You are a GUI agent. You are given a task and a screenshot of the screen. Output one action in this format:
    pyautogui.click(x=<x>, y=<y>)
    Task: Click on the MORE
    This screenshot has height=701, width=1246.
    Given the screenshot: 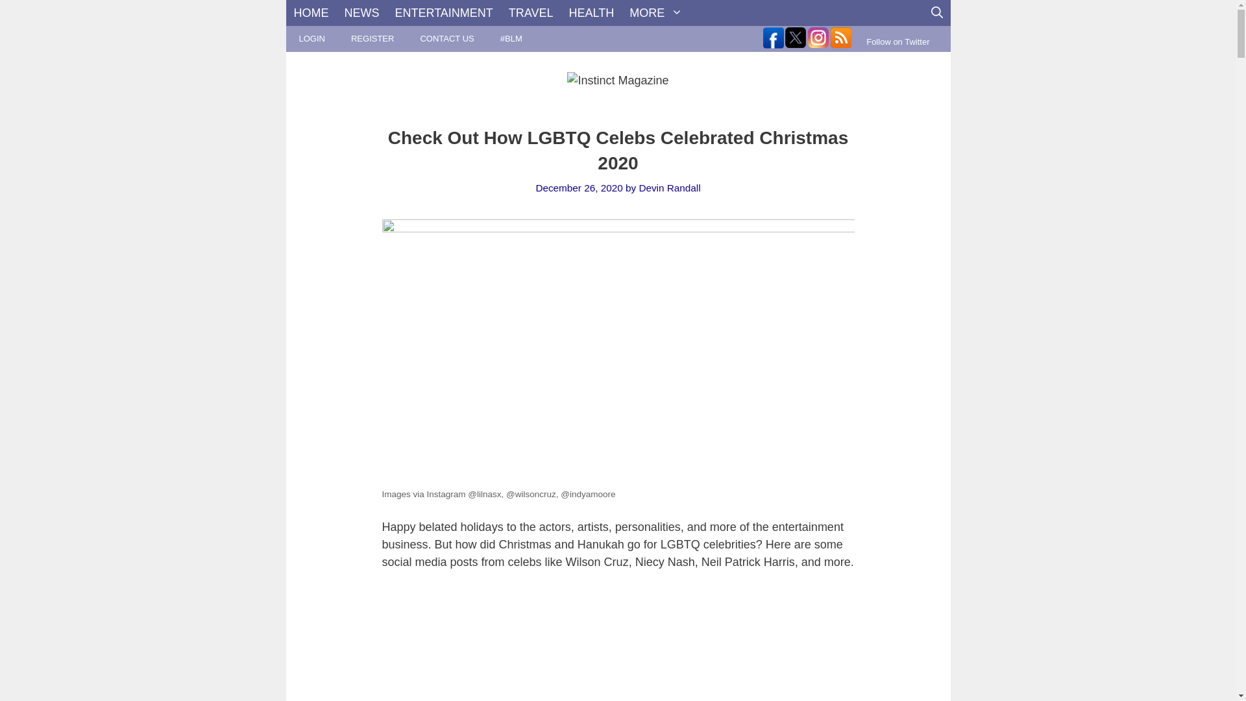 What is the action you would take?
    pyautogui.click(x=655, y=13)
    